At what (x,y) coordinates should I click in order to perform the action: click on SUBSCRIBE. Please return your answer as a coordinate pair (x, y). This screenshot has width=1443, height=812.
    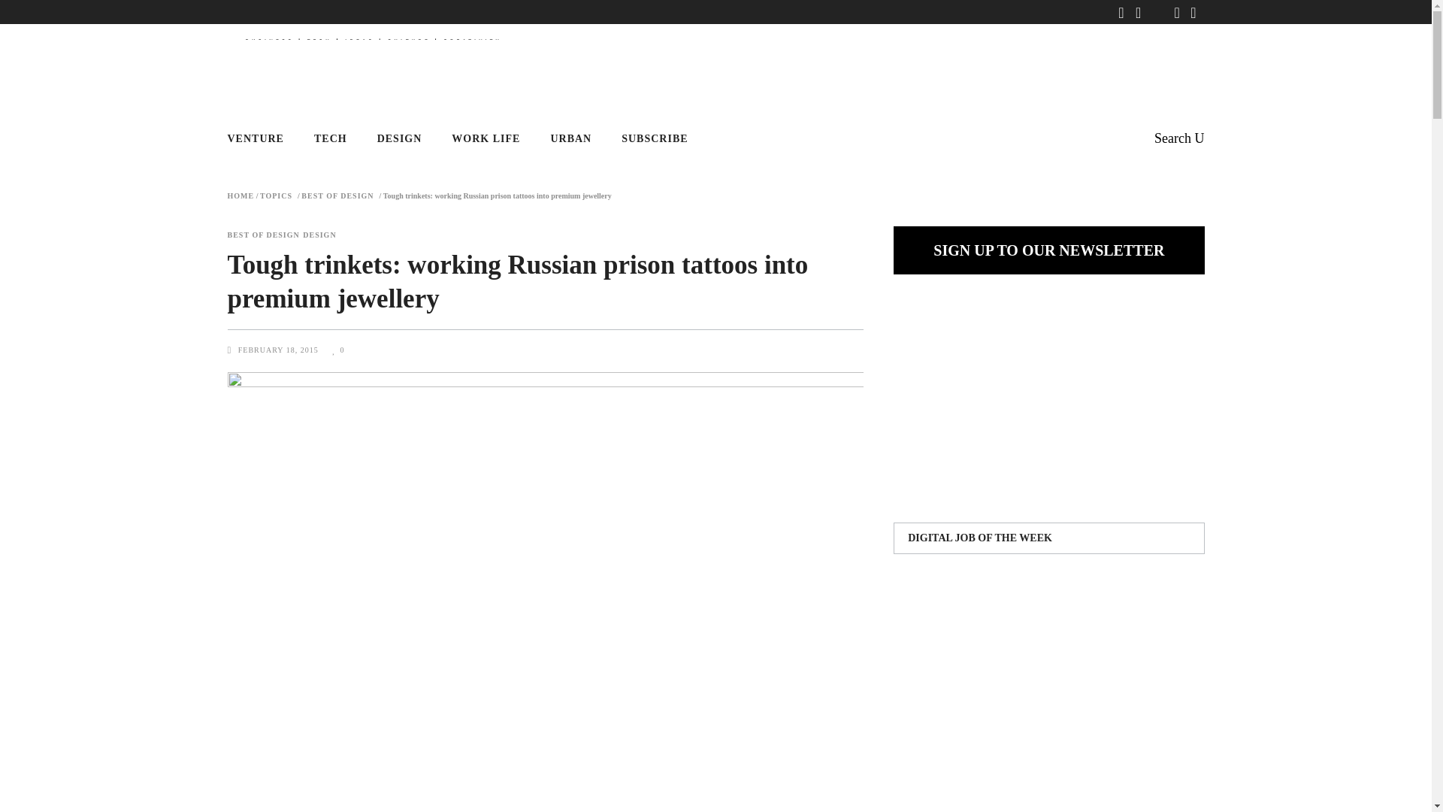
    Looking at the image, I should click on (654, 138).